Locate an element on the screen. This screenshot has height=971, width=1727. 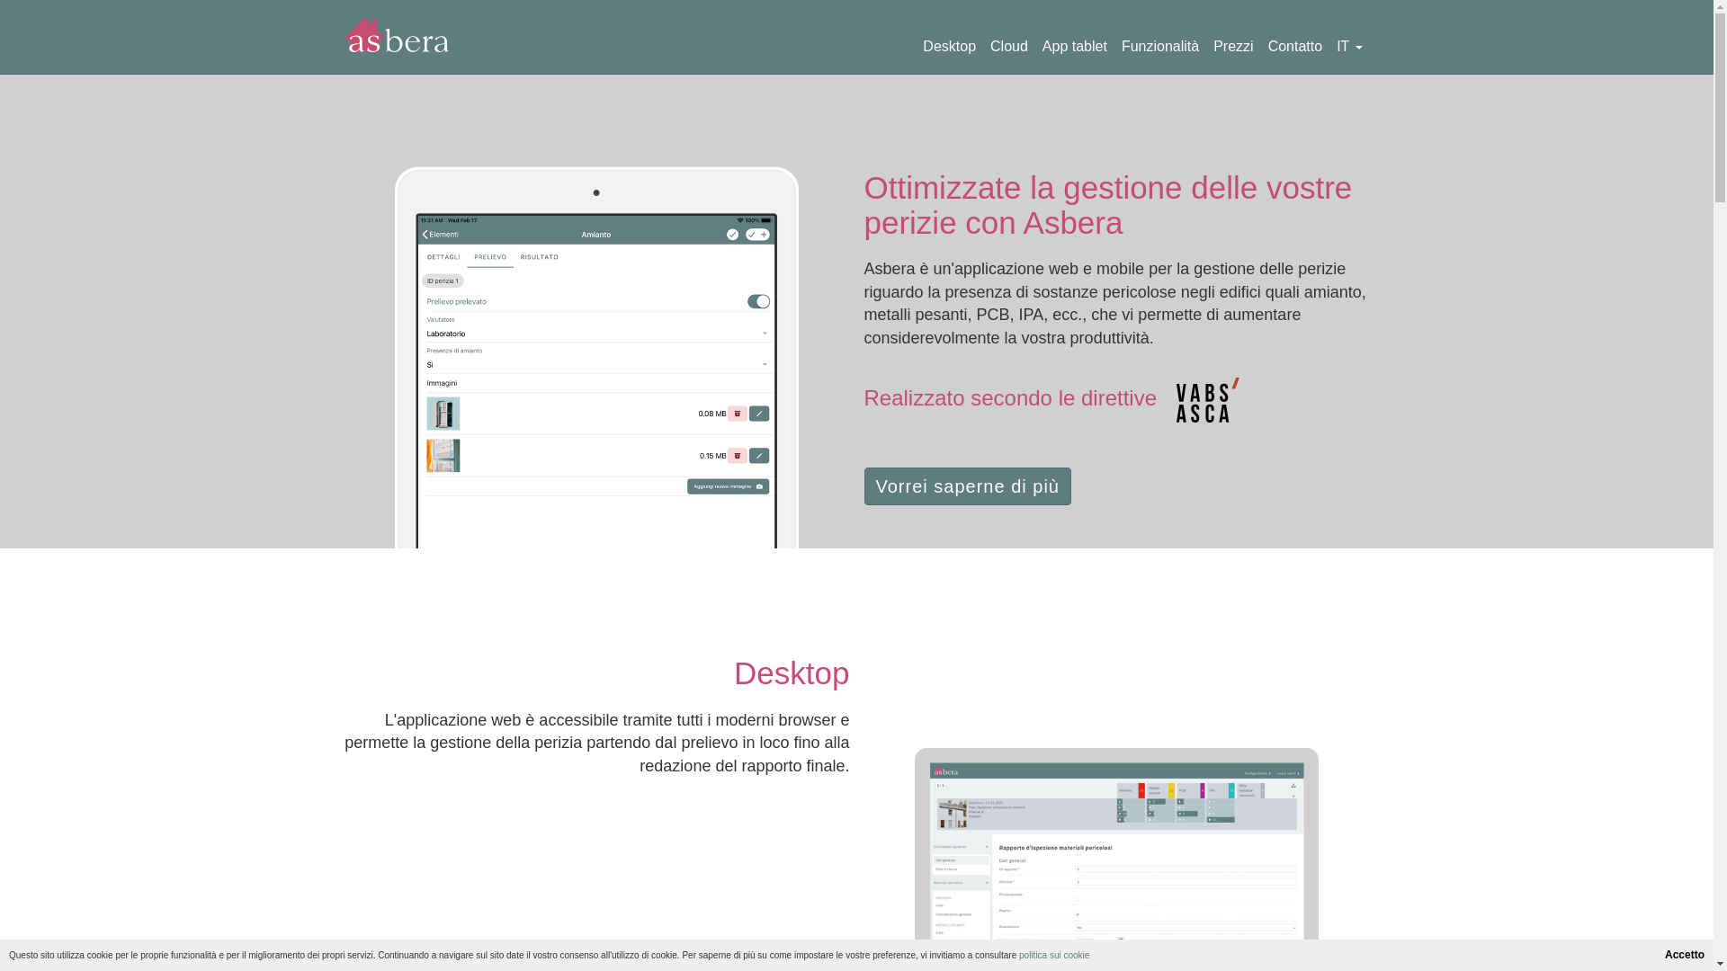
politica sui cookie is located at coordinates (1054, 955).